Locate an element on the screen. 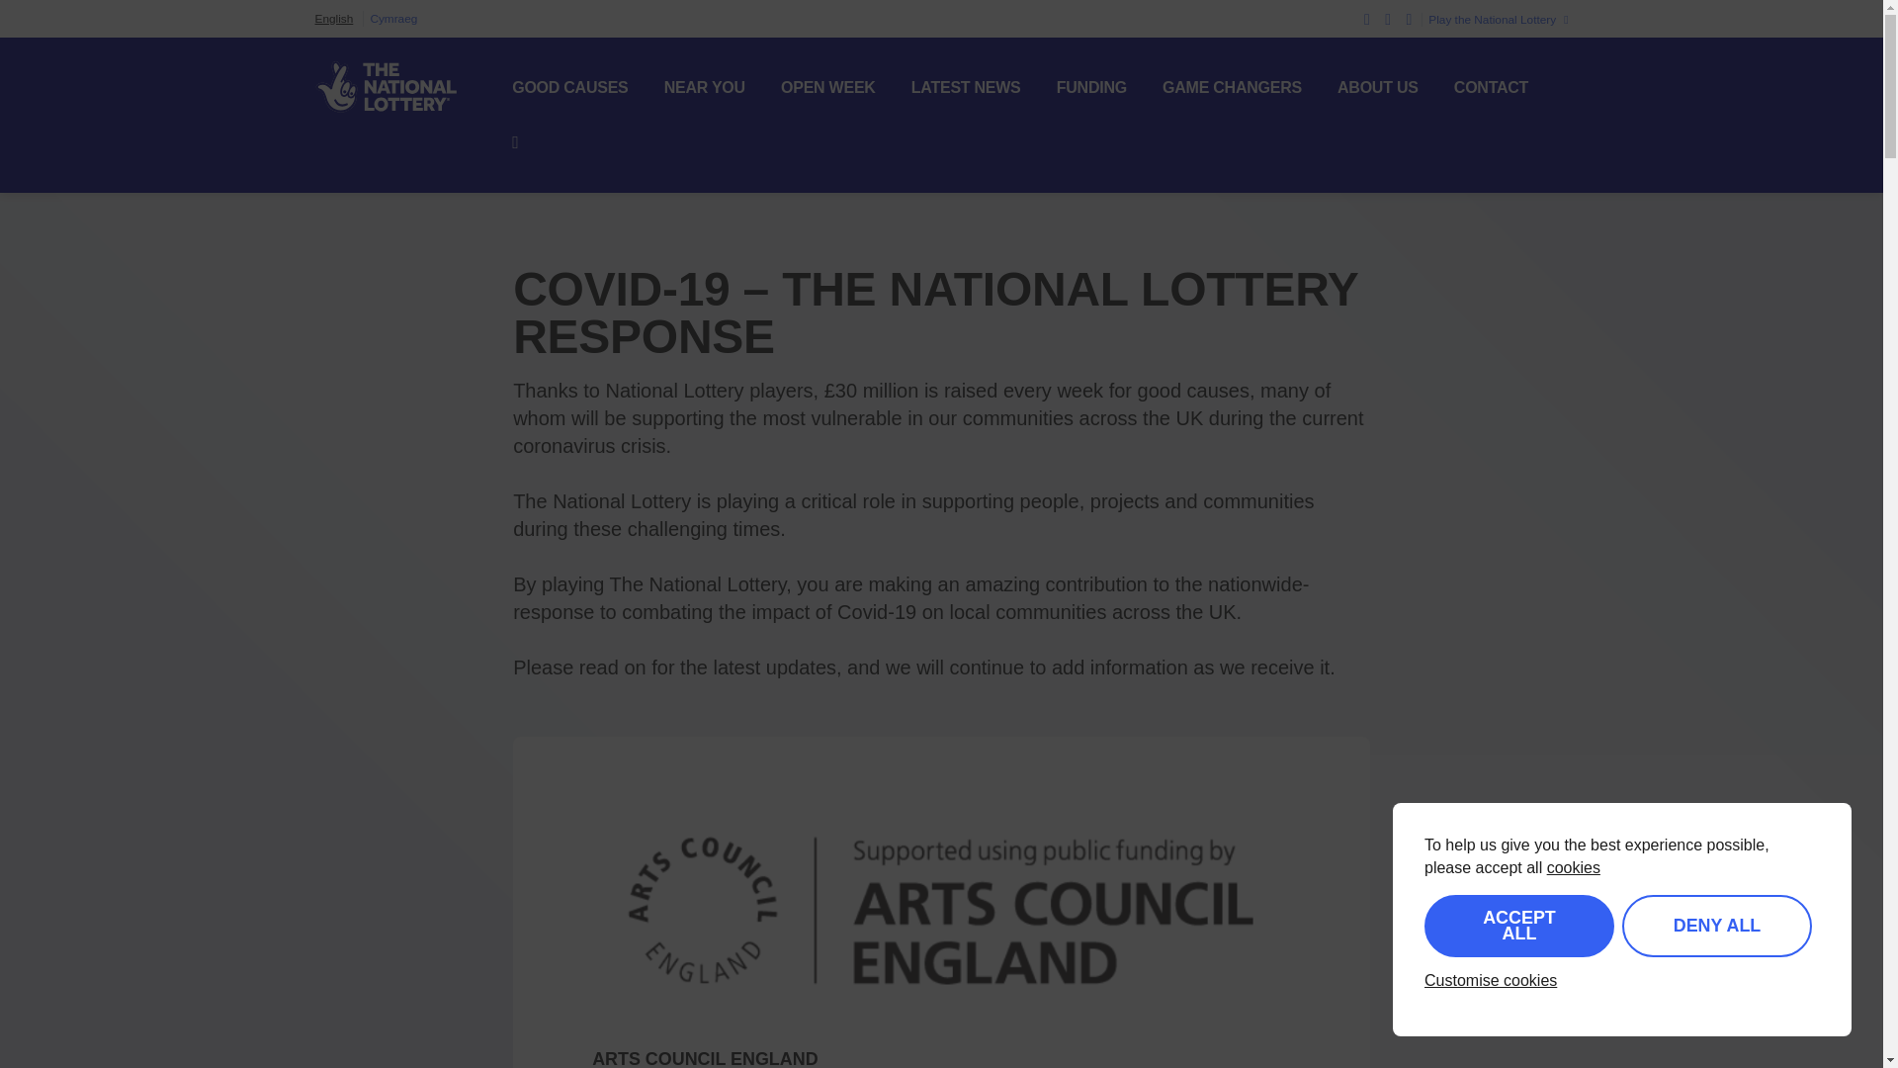  cookies is located at coordinates (1573, 867).